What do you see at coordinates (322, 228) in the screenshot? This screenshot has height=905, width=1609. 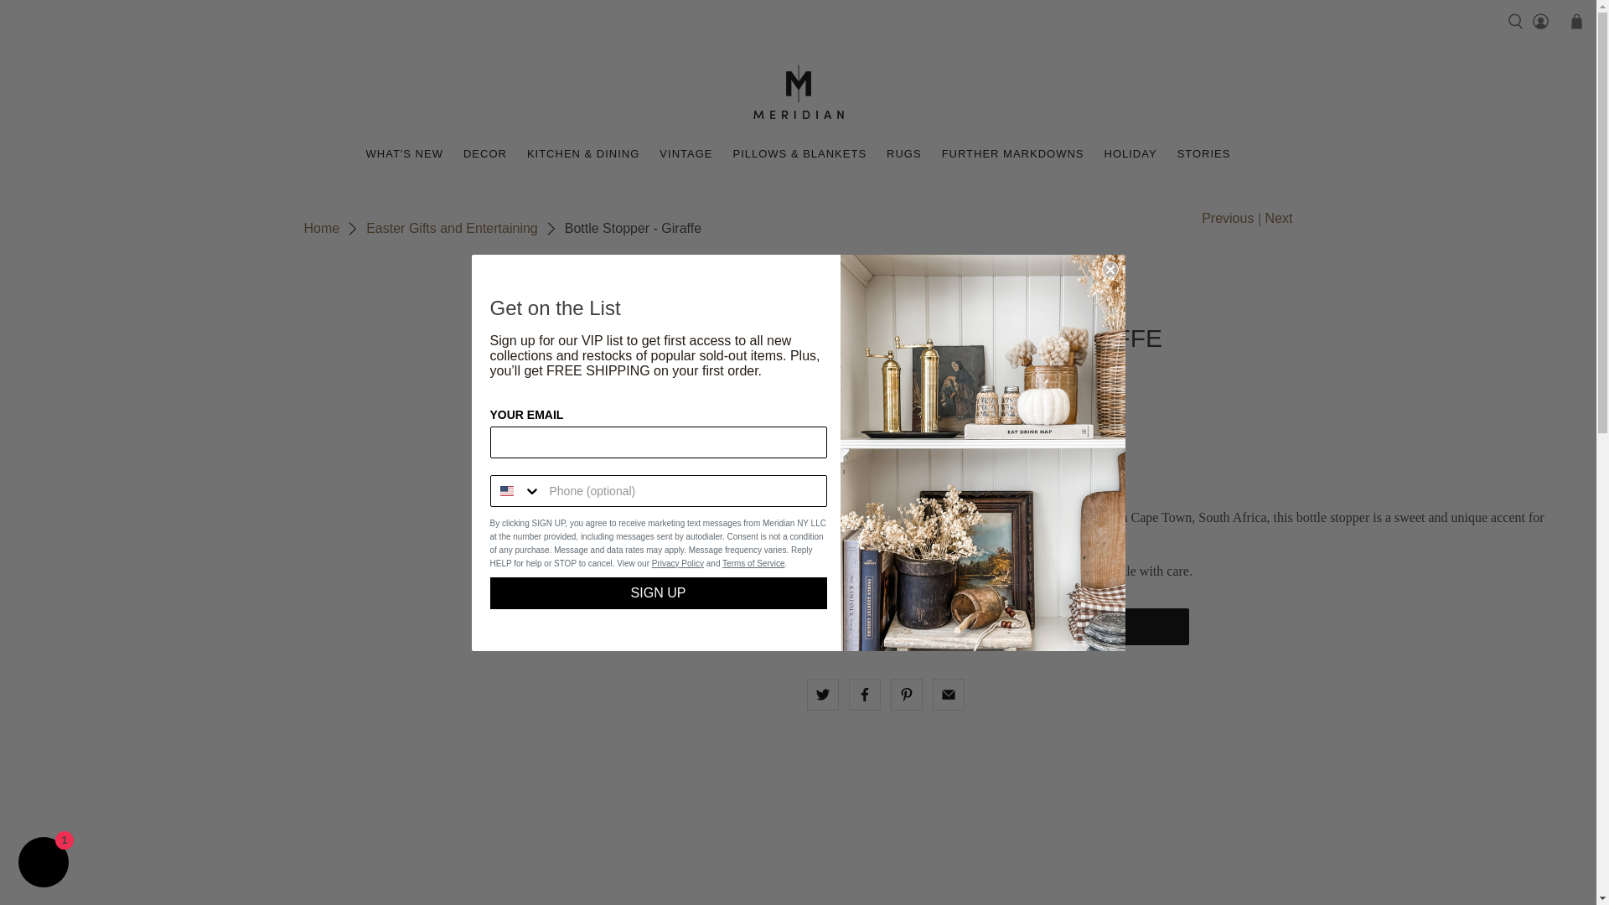 I see `Meridian` at bounding box center [322, 228].